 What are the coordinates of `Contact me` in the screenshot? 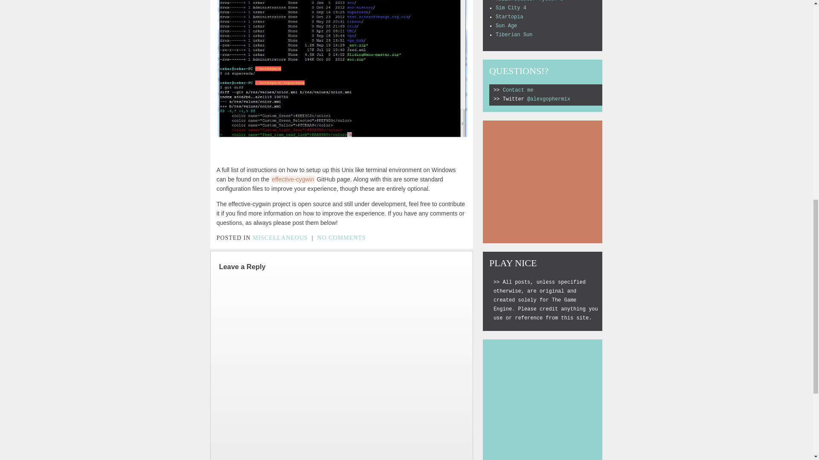 It's located at (518, 90).